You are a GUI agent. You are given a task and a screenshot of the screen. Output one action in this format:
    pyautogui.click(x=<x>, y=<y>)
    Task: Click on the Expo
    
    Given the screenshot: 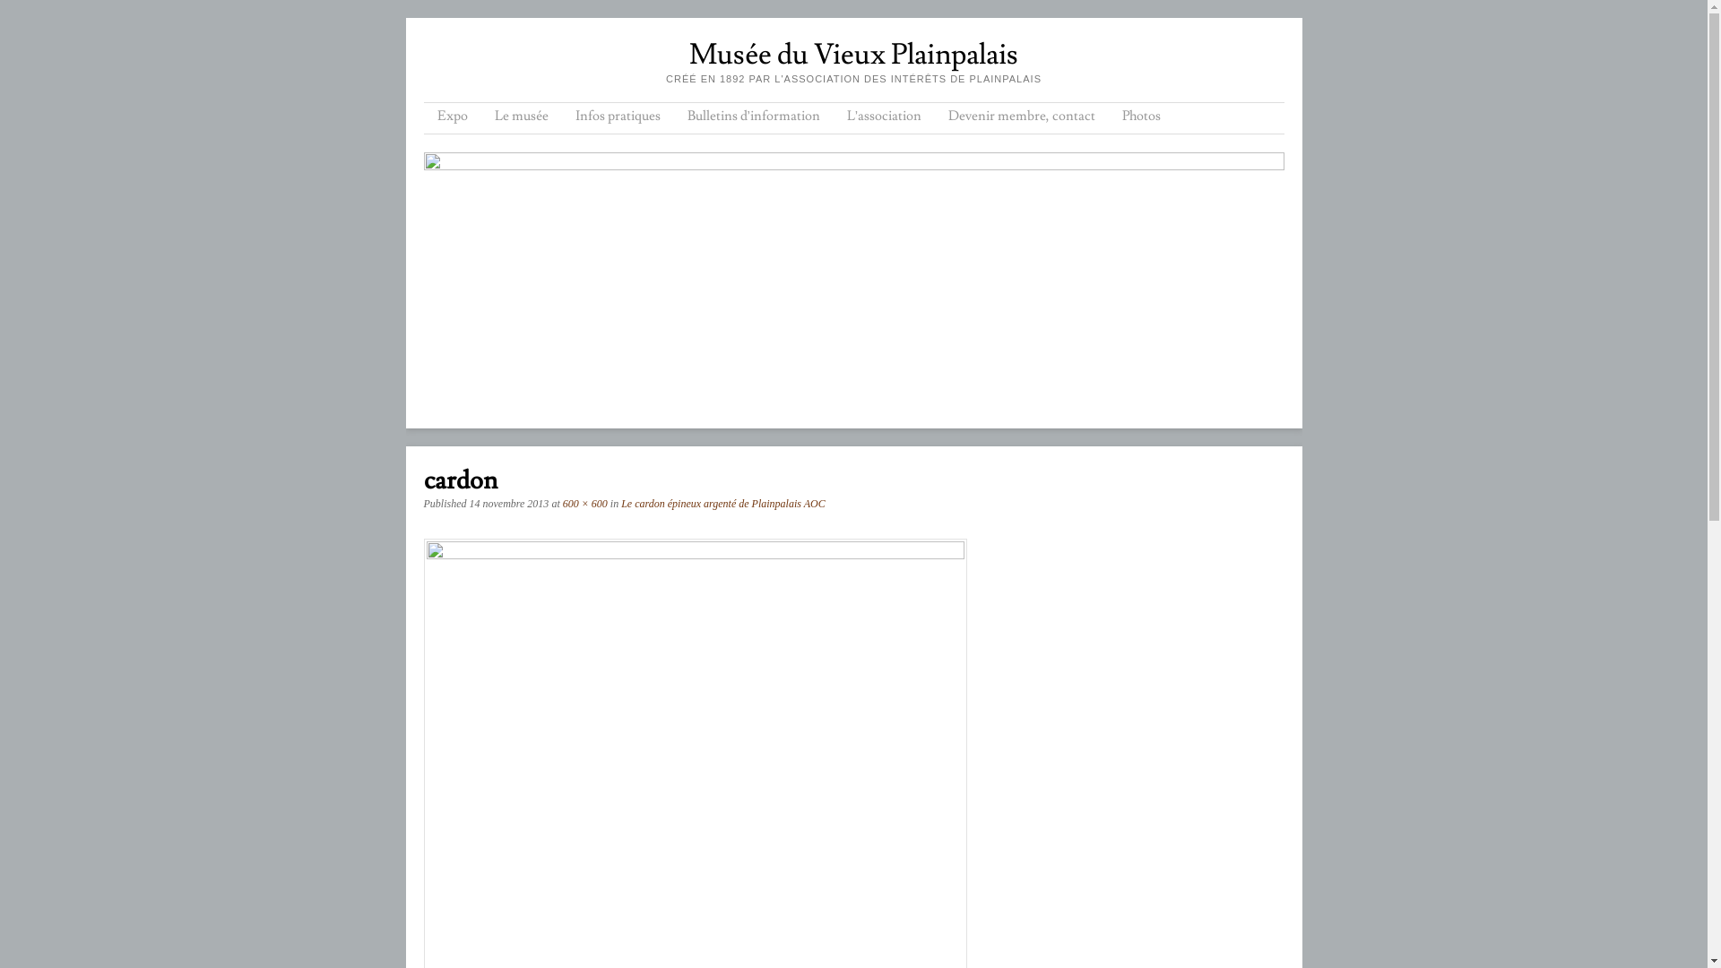 What is the action you would take?
    pyautogui.click(x=452, y=118)
    